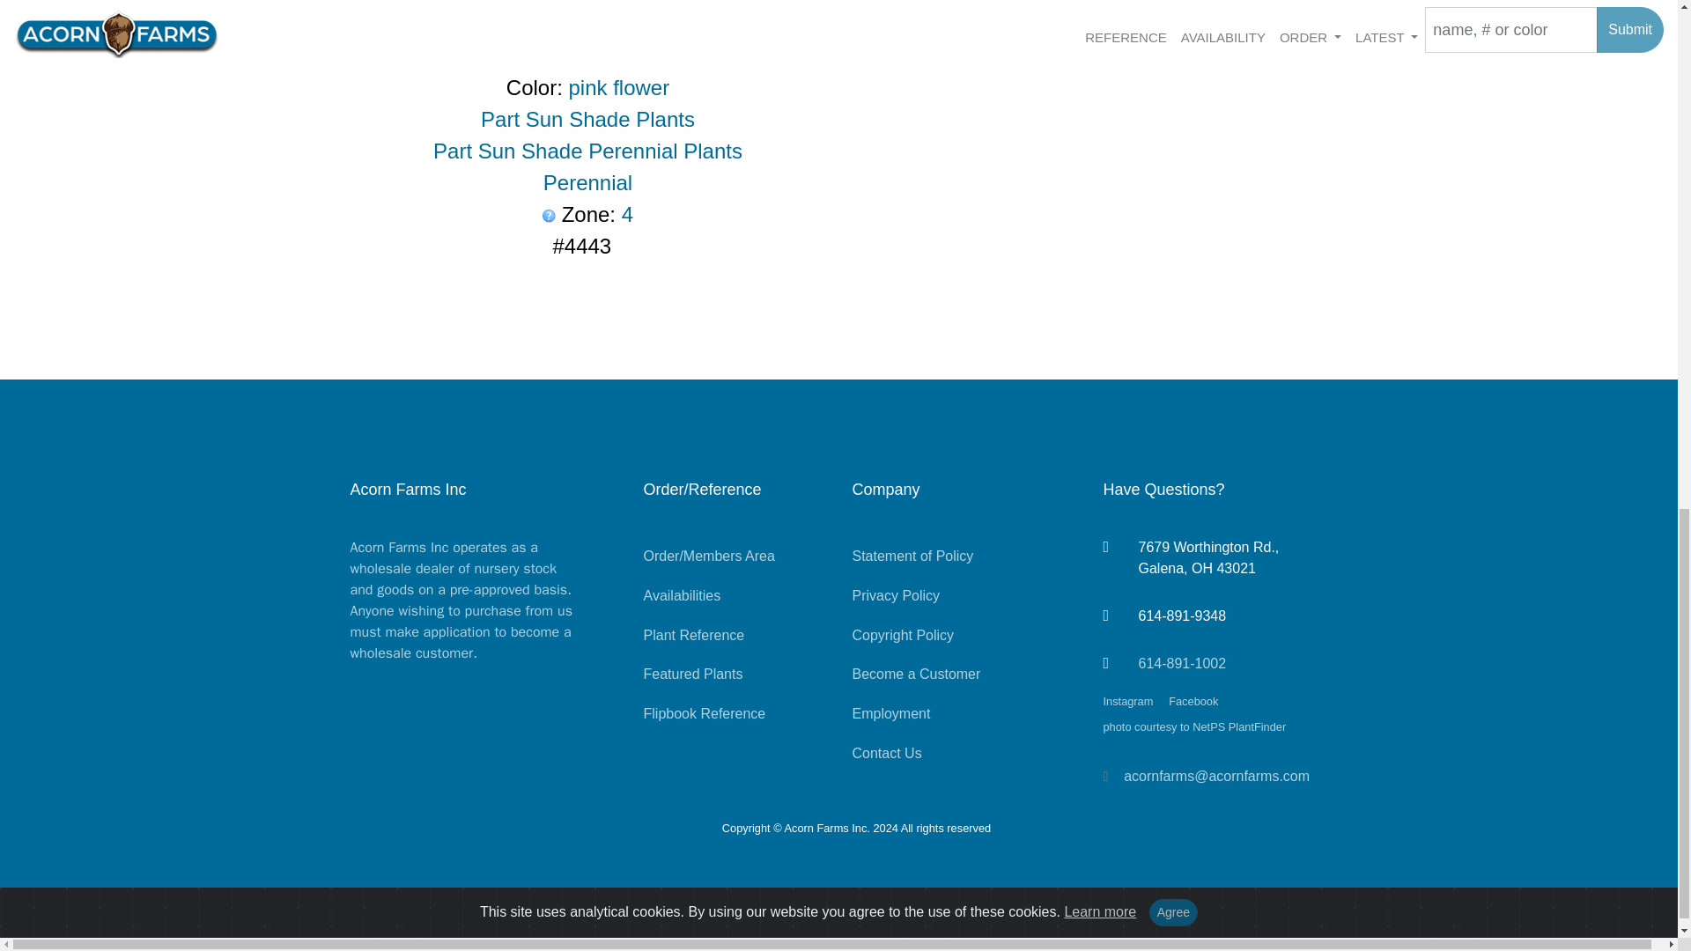 The width and height of the screenshot is (1691, 951). Describe the element at coordinates (587, 183) in the screenshot. I see `Perennial` at that location.